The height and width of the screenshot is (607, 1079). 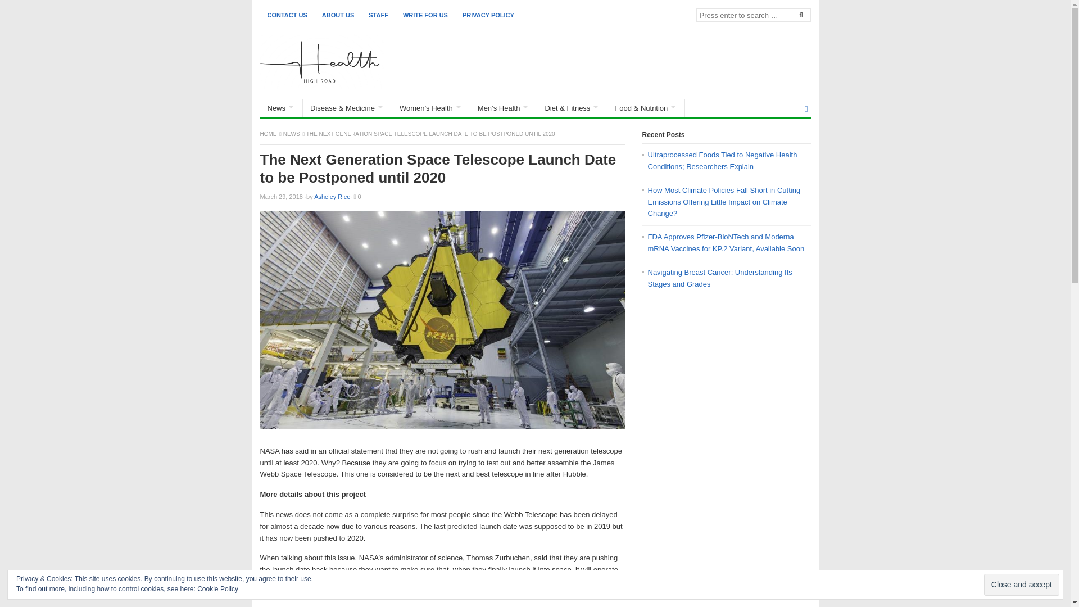 I want to click on News, so click(x=292, y=134).